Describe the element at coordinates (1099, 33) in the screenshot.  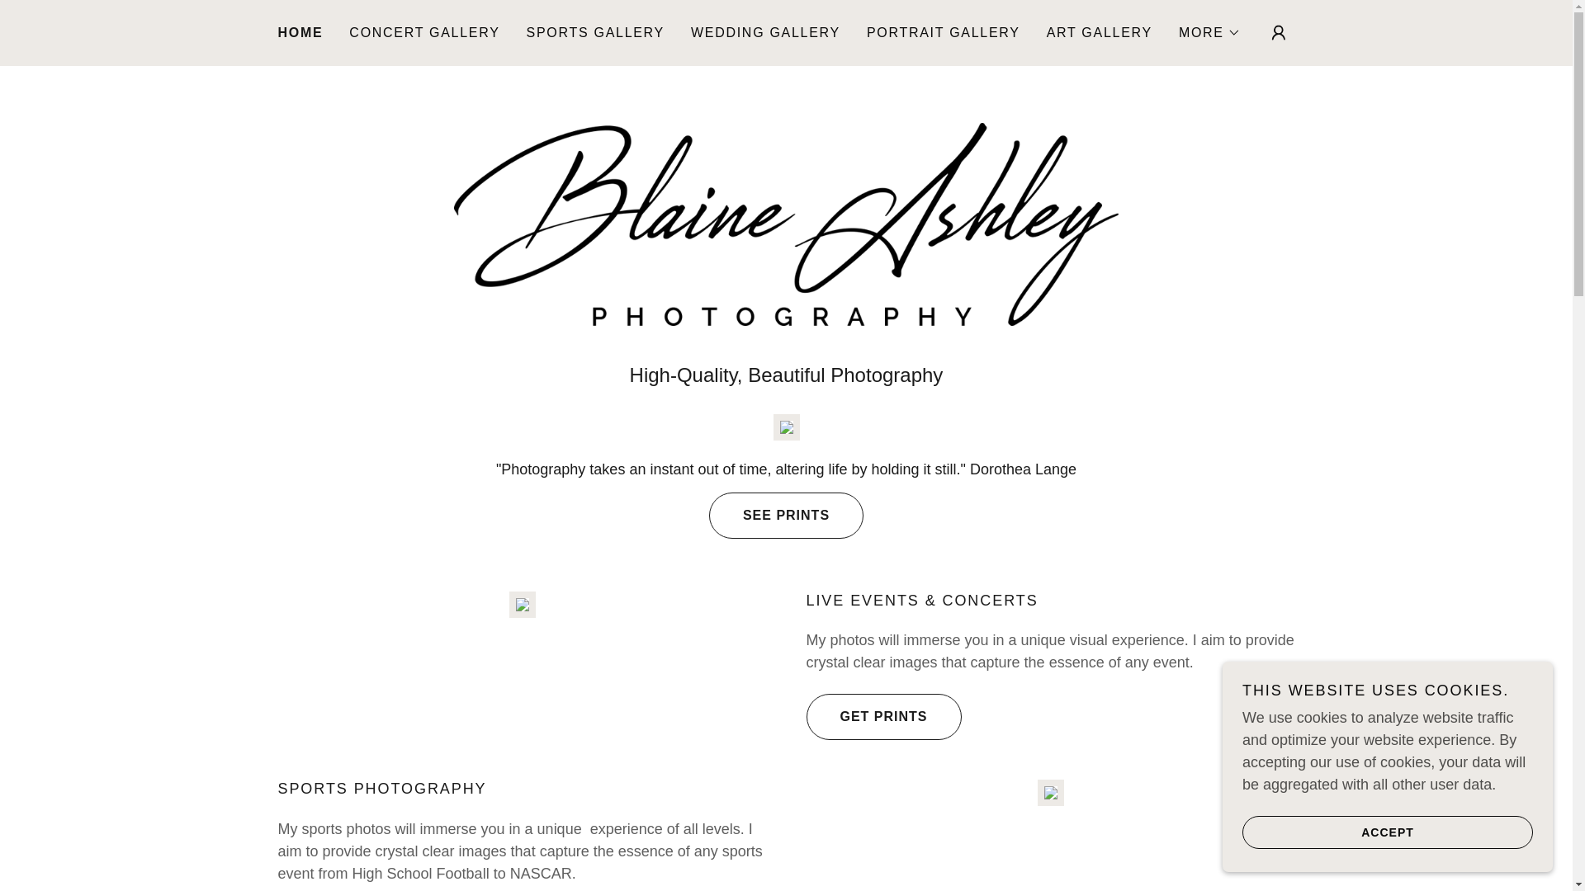
I see `ART GALLERY` at that location.